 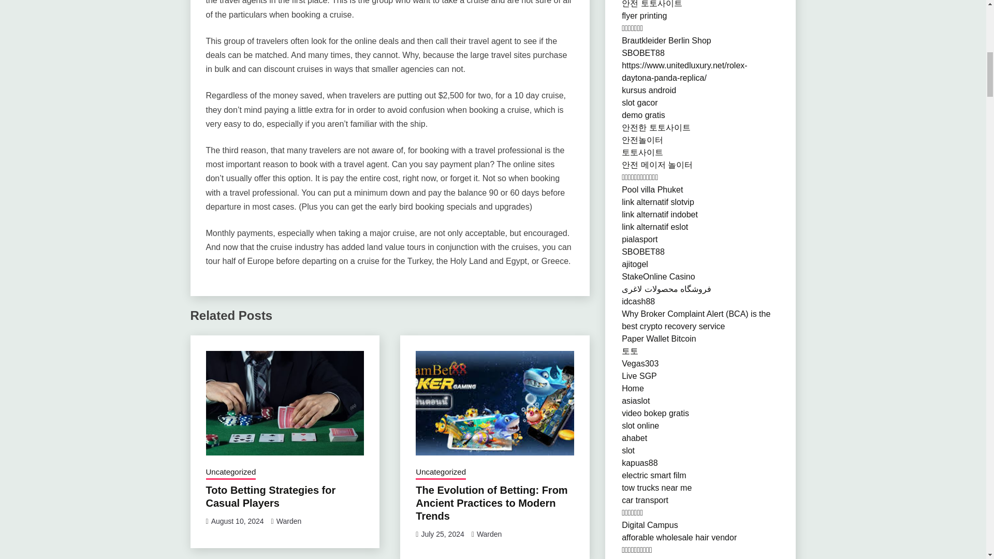 What do you see at coordinates (489, 534) in the screenshot?
I see `Warden` at bounding box center [489, 534].